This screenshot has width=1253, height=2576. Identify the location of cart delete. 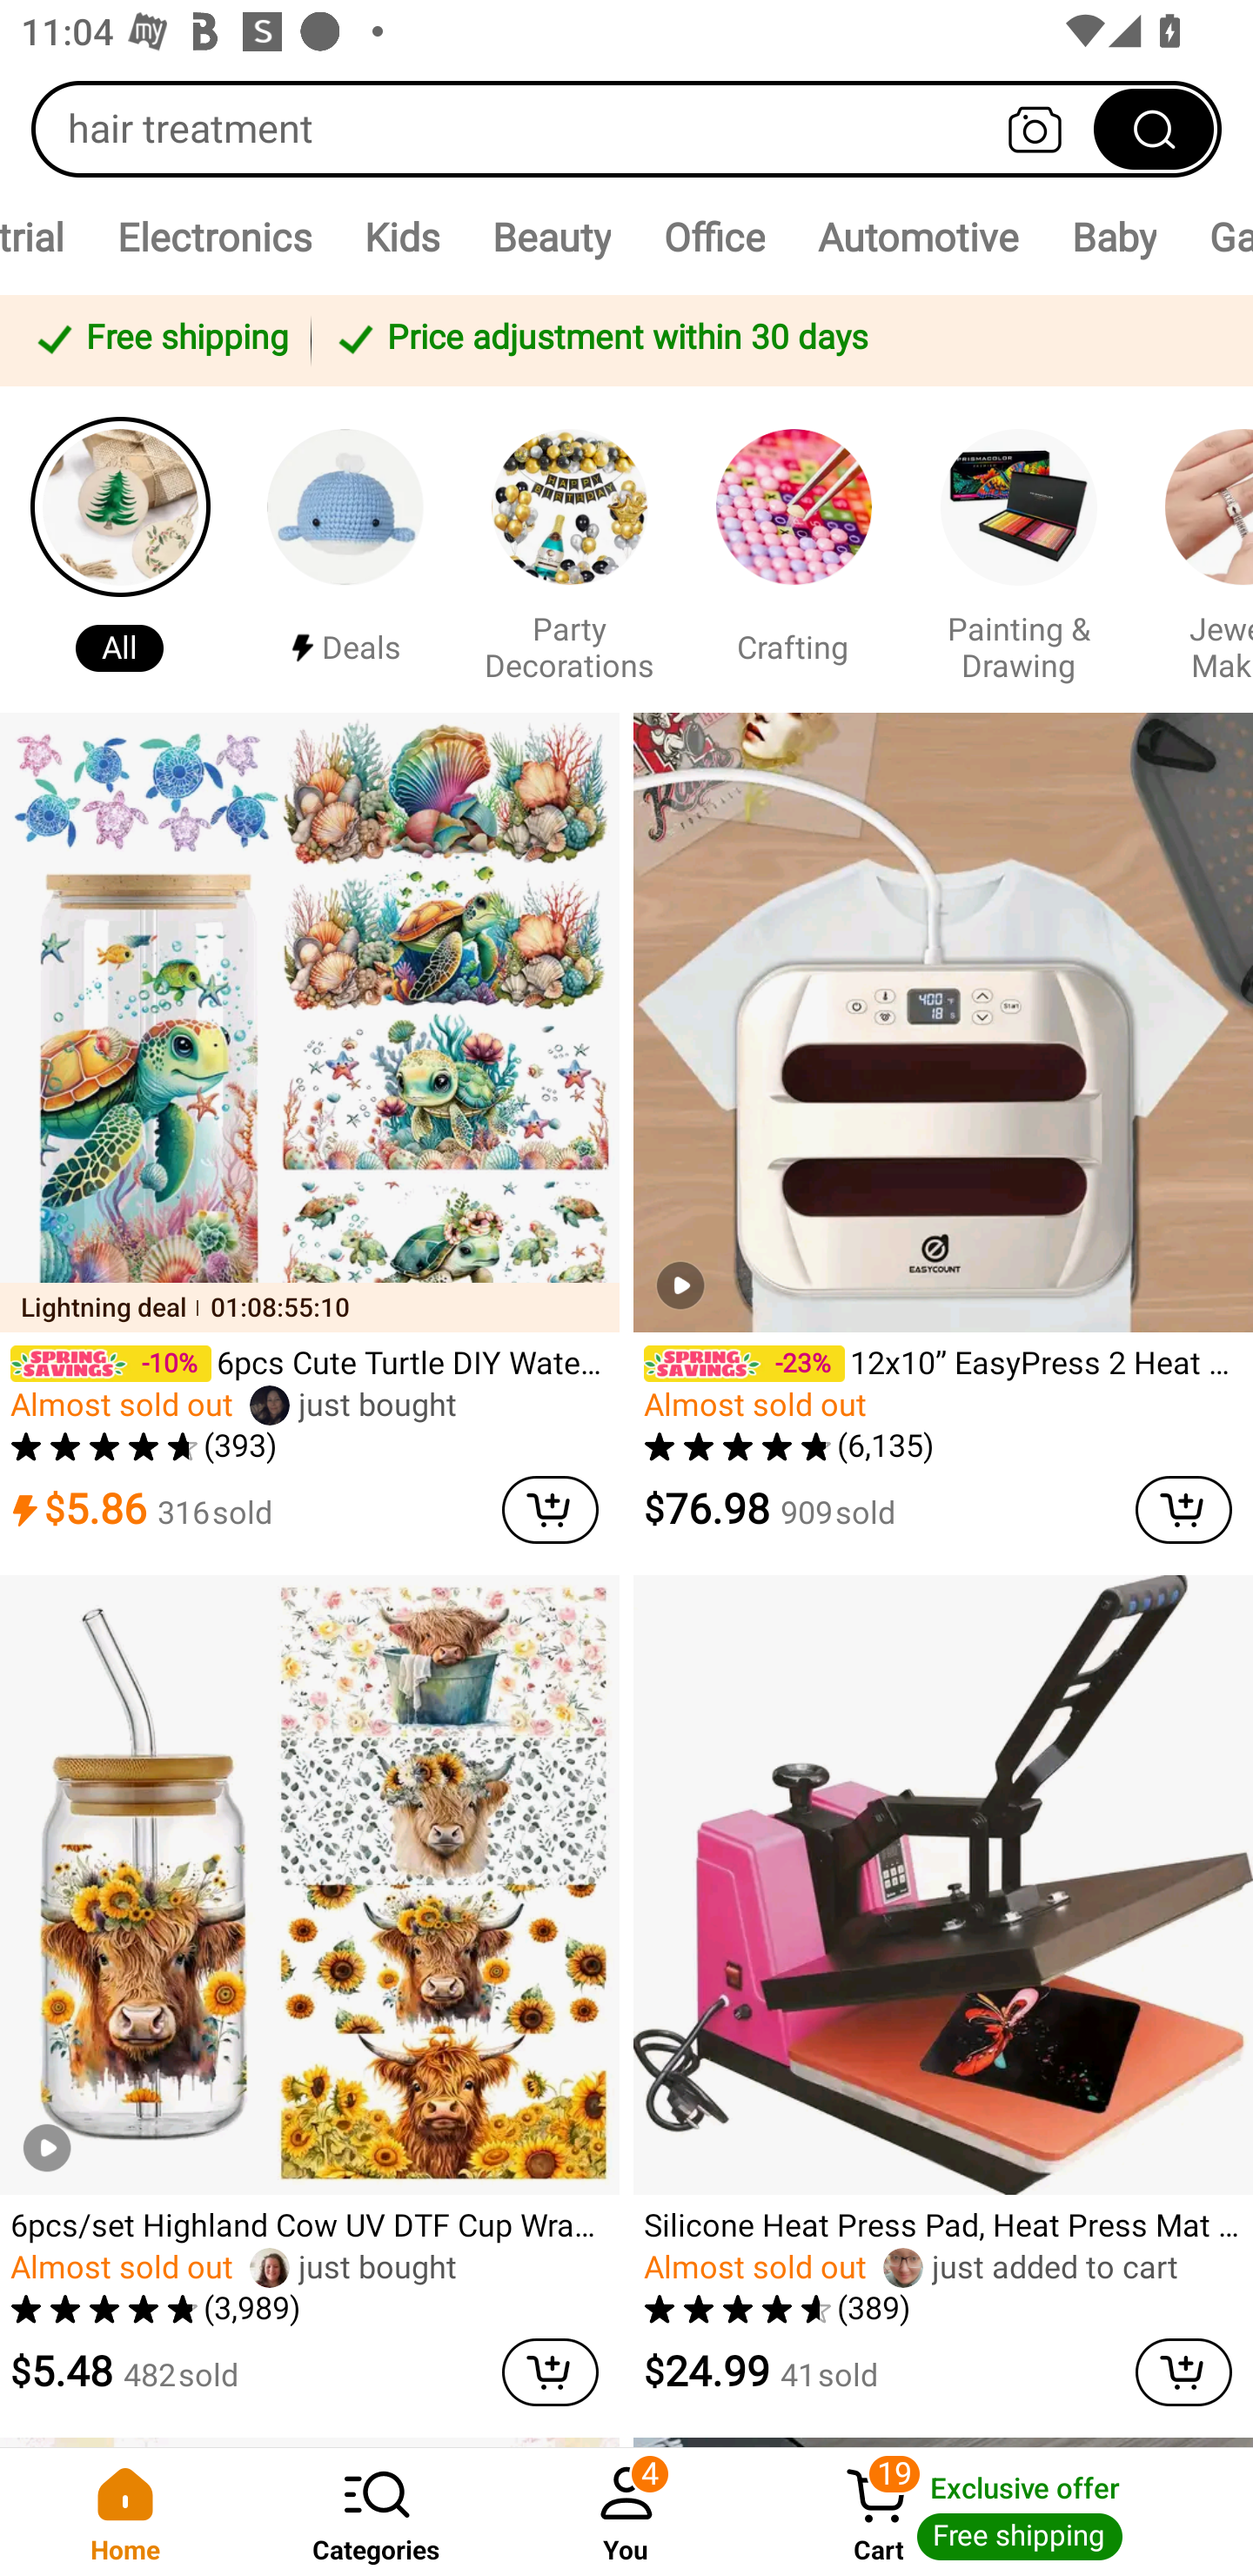
(550, 1509).